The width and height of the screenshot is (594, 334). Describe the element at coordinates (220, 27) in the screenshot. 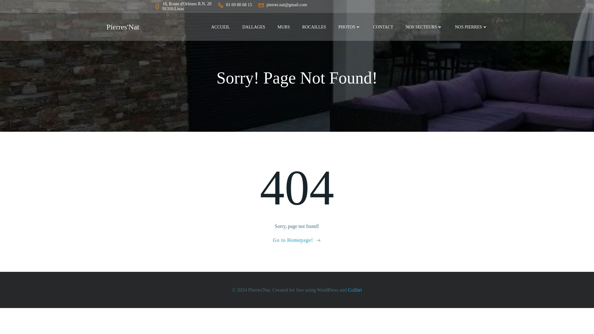

I see `ACCUEIL` at that location.